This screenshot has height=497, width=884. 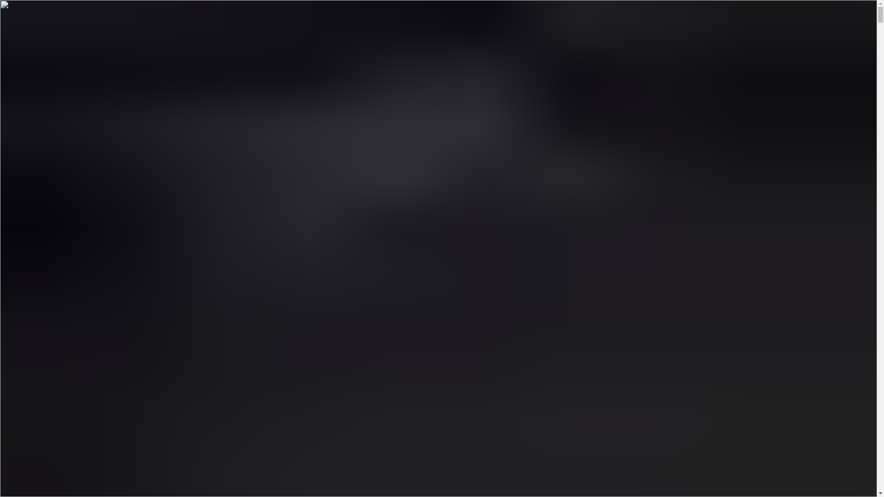 What do you see at coordinates (25, 28) in the screenshot?
I see `Go to content` at bounding box center [25, 28].